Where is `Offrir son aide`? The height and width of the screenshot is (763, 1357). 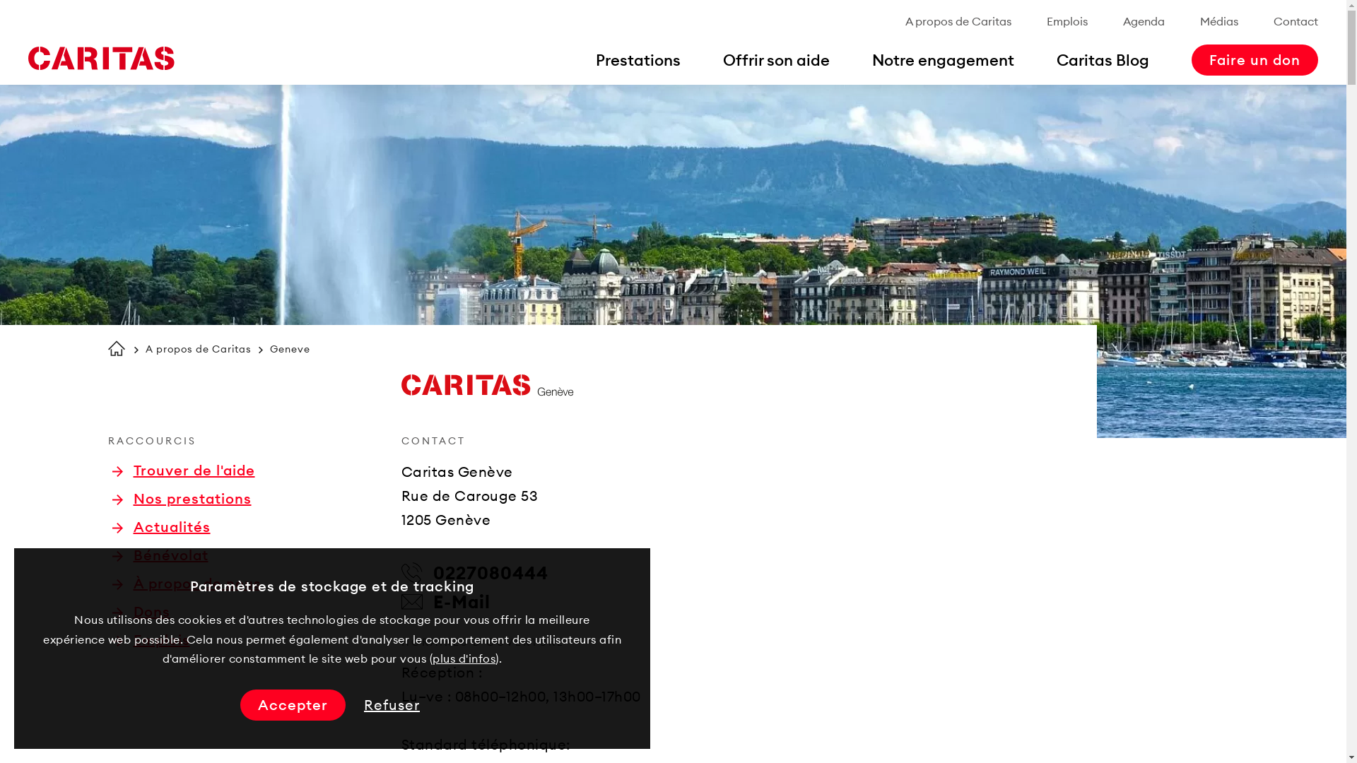
Offrir son aide is located at coordinates (776, 60).